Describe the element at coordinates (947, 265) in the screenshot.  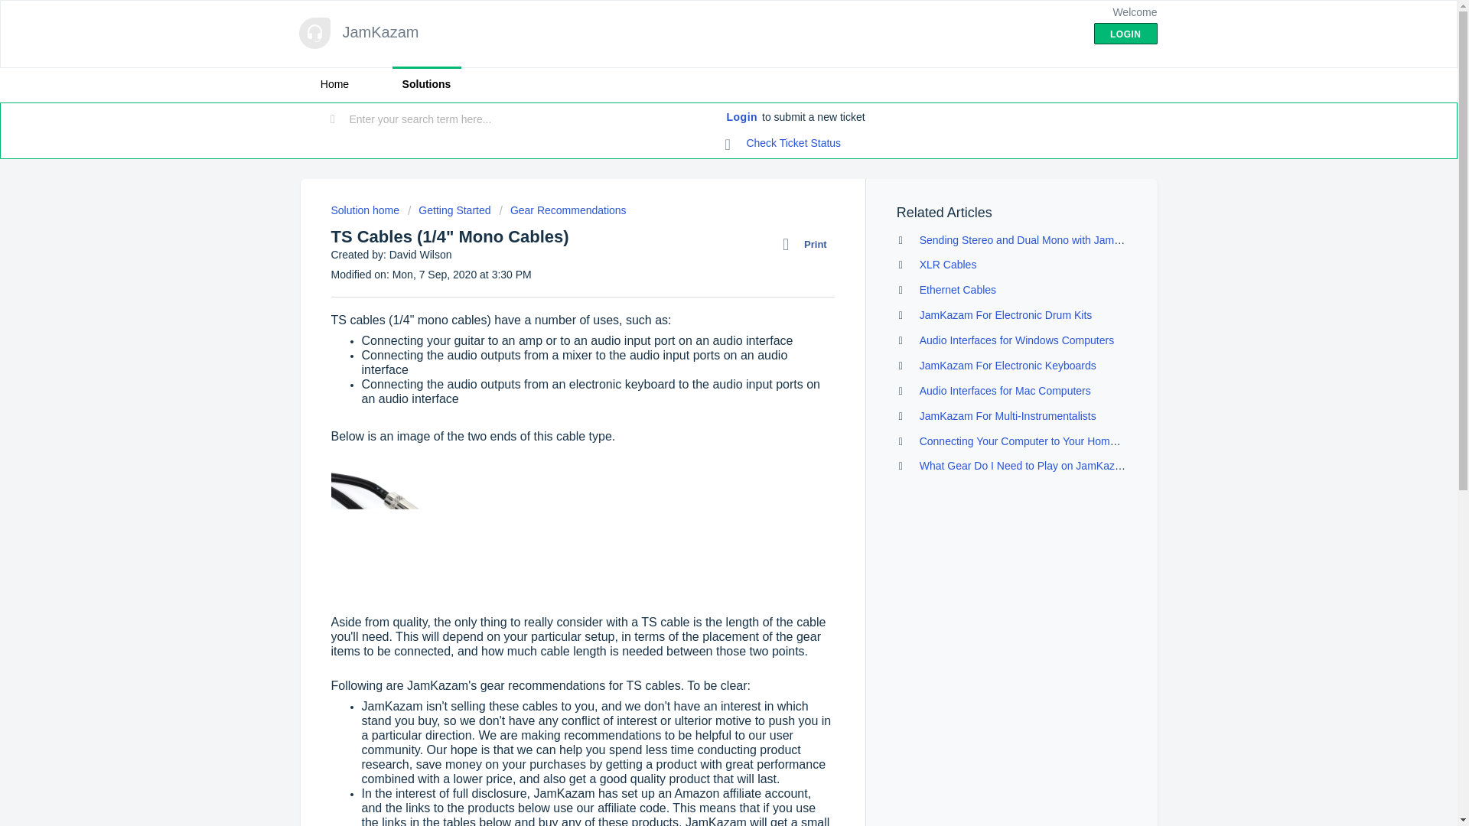
I see `XLR Cables` at that location.